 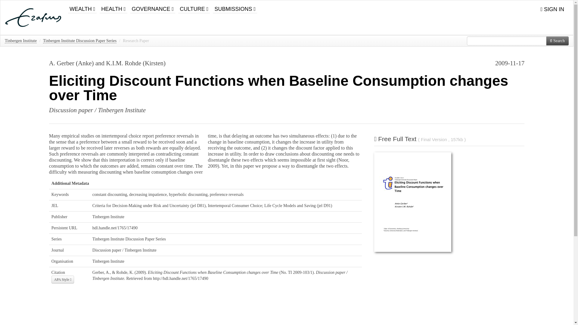 I want to click on WEALTH, so click(x=82, y=7).